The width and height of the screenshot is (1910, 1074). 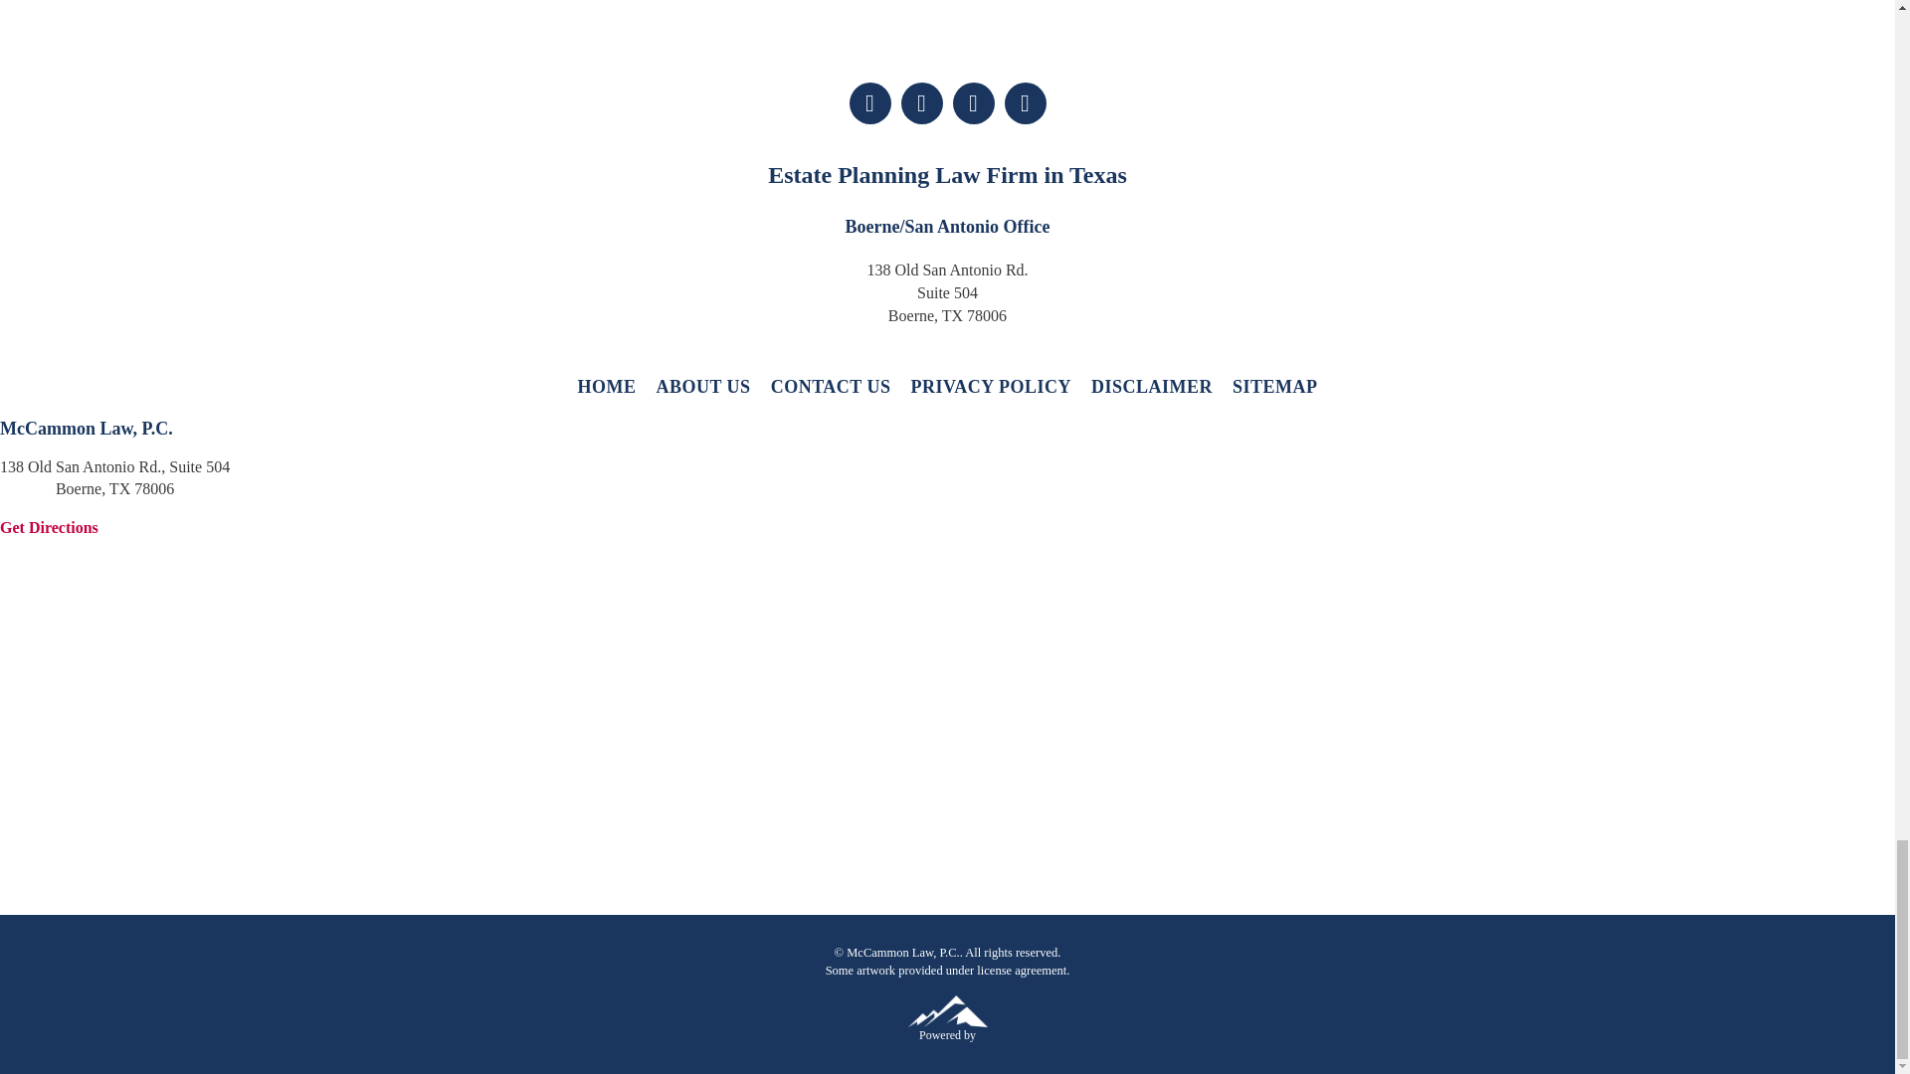 What do you see at coordinates (50, 527) in the screenshot?
I see `Get Directions` at bounding box center [50, 527].